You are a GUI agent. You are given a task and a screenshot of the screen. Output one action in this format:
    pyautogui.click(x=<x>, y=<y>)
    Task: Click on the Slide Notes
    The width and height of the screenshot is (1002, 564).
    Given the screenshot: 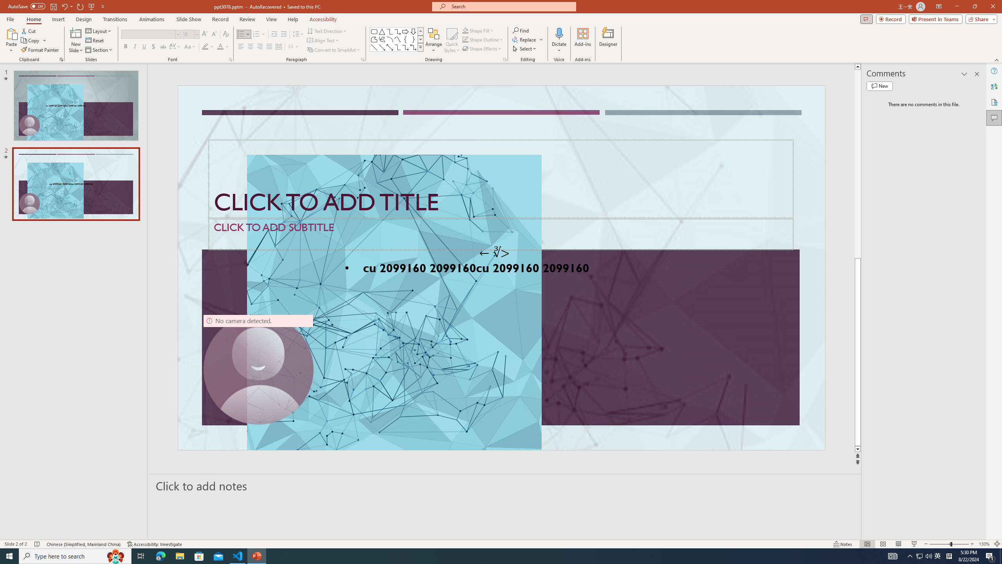 What is the action you would take?
    pyautogui.click(x=505, y=486)
    